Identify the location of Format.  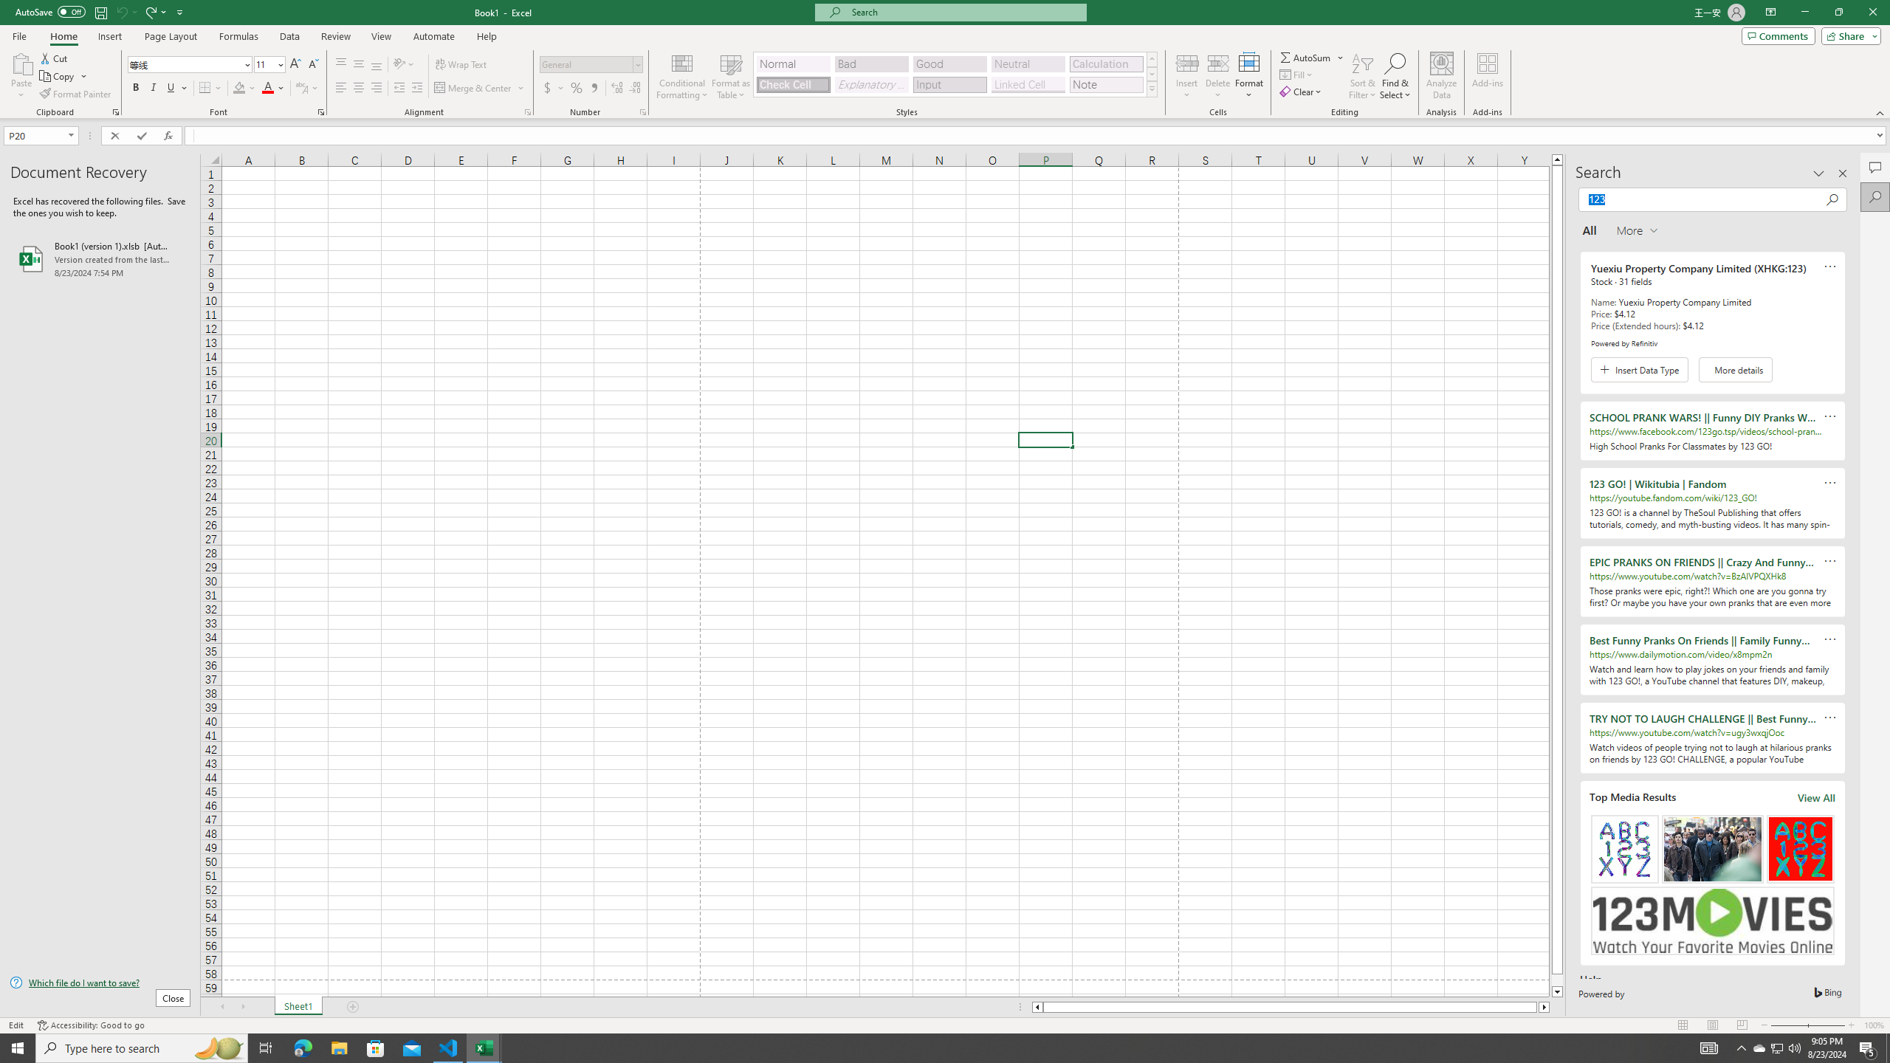
(1250, 76).